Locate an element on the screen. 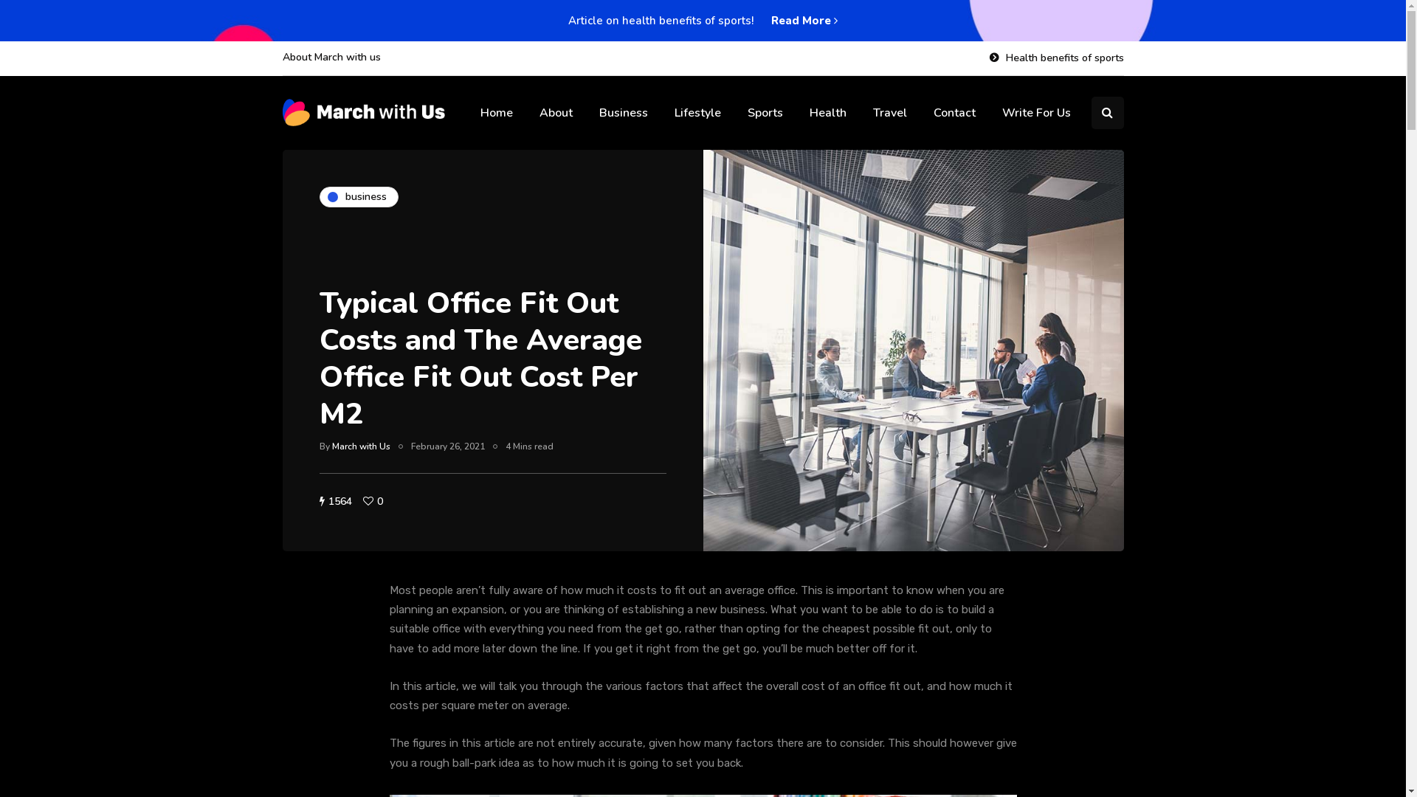 Image resolution: width=1417 pixels, height=797 pixels. March with Us is located at coordinates (362, 446).